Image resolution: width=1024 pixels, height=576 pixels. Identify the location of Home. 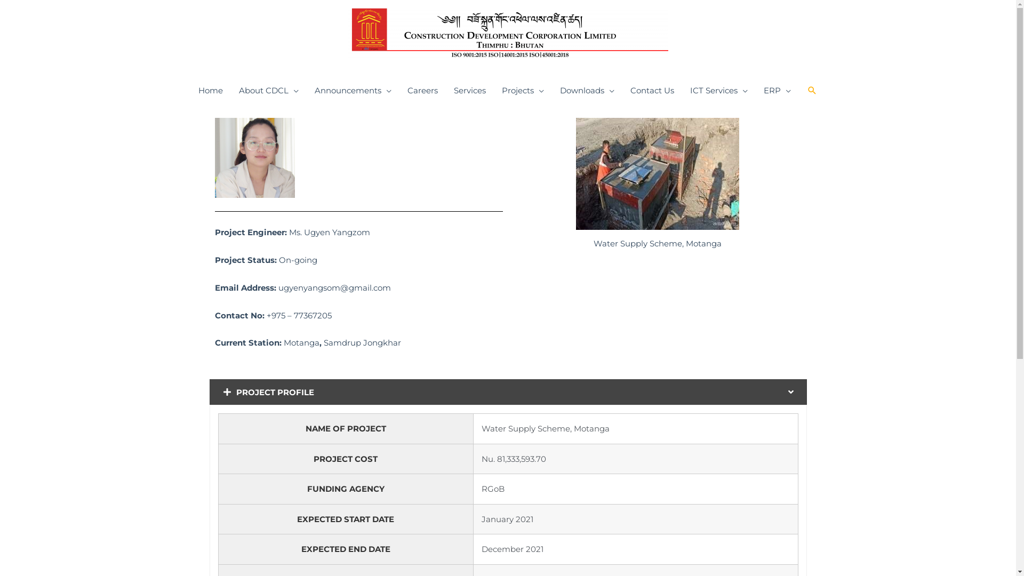
(211, 91).